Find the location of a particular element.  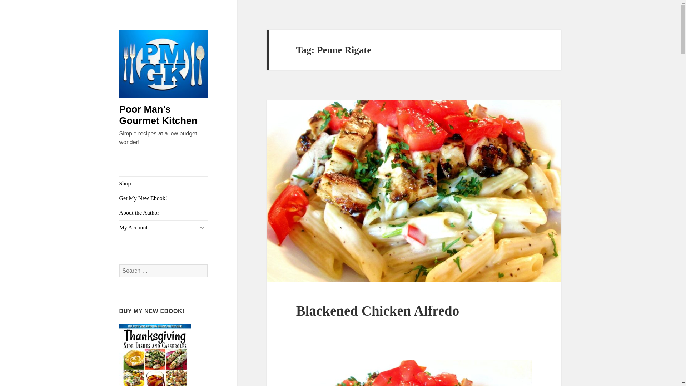

My Account is located at coordinates (164, 227).